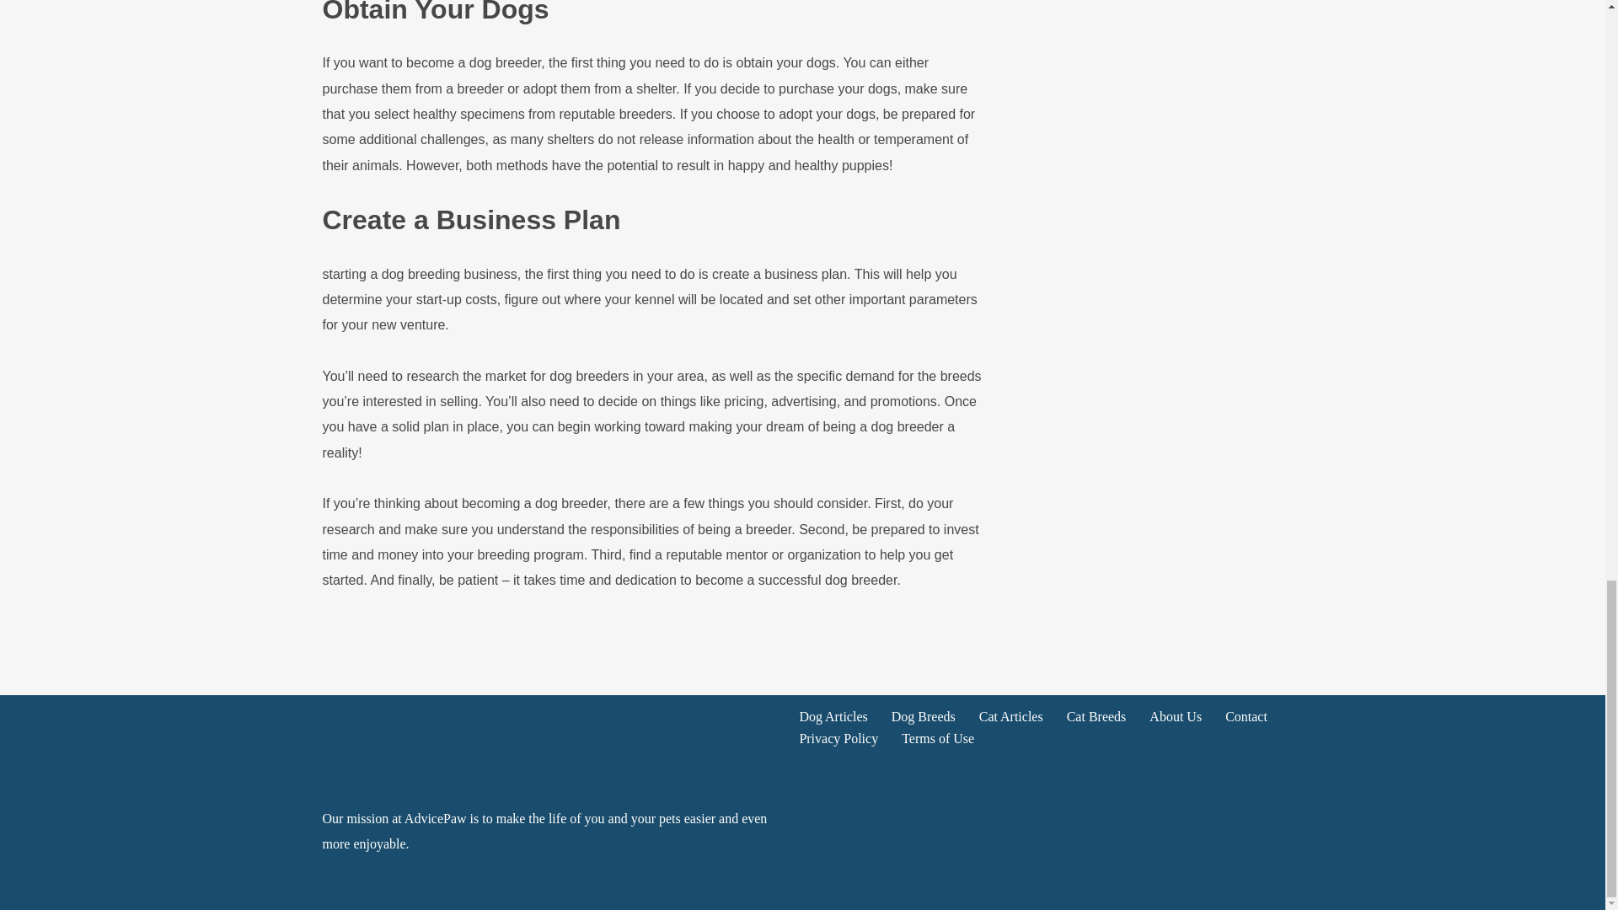  What do you see at coordinates (1096, 716) in the screenshot?
I see `Cat Breeds` at bounding box center [1096, 716].